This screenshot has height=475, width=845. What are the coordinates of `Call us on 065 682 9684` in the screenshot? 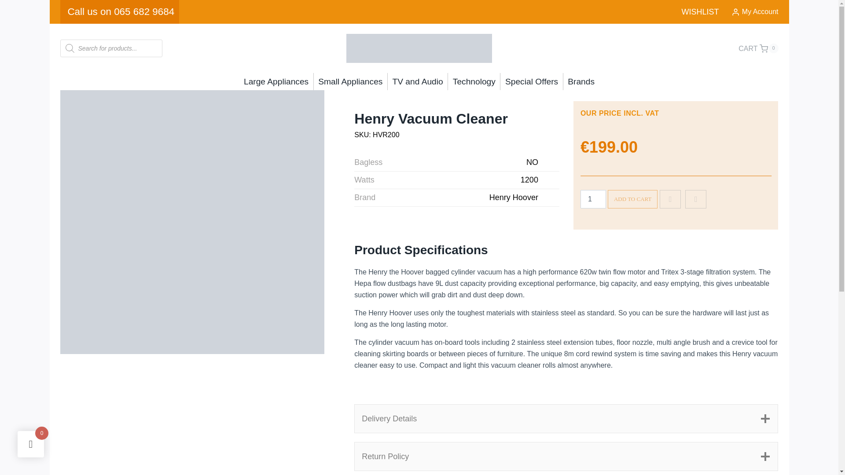 It's located at (120, 12).